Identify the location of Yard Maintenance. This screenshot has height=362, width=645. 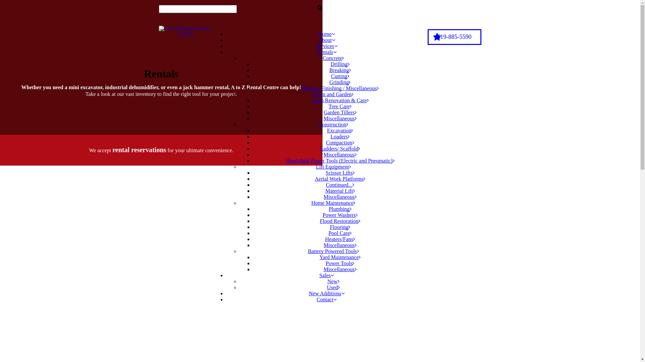
(340, 257).